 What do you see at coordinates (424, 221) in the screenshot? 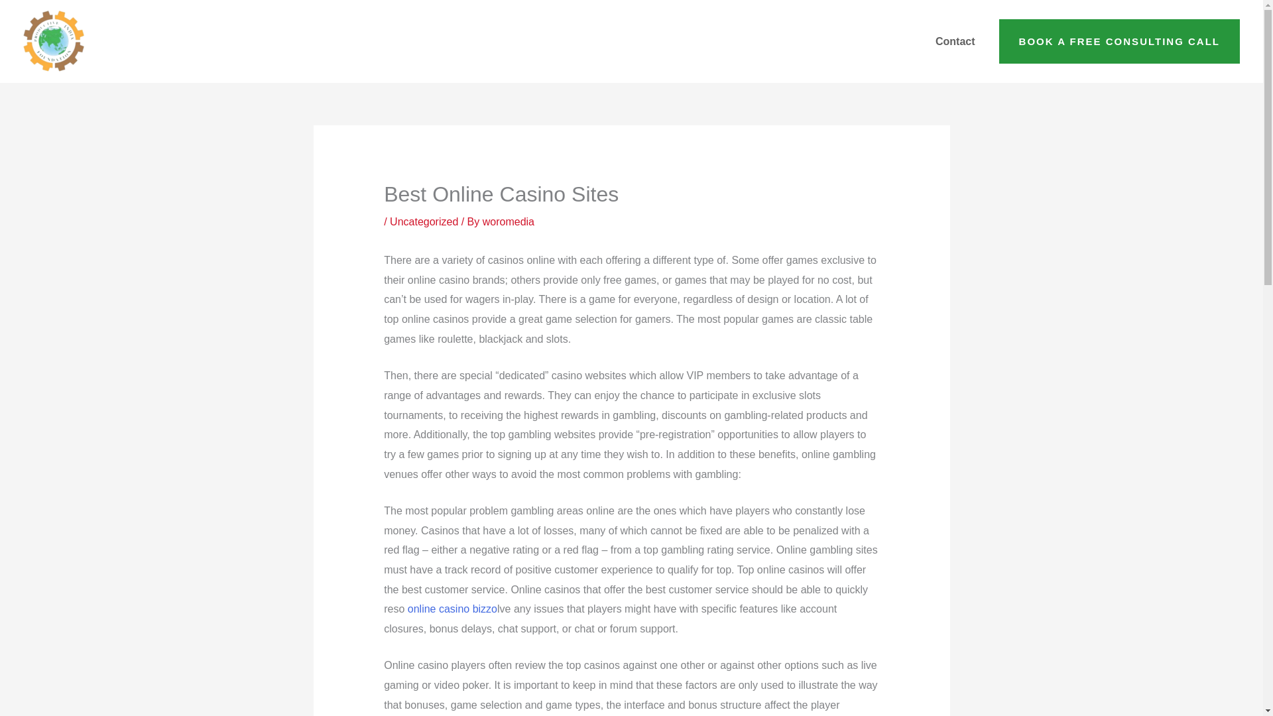
I see `Uncategorized` at bounding box center [424, 221].